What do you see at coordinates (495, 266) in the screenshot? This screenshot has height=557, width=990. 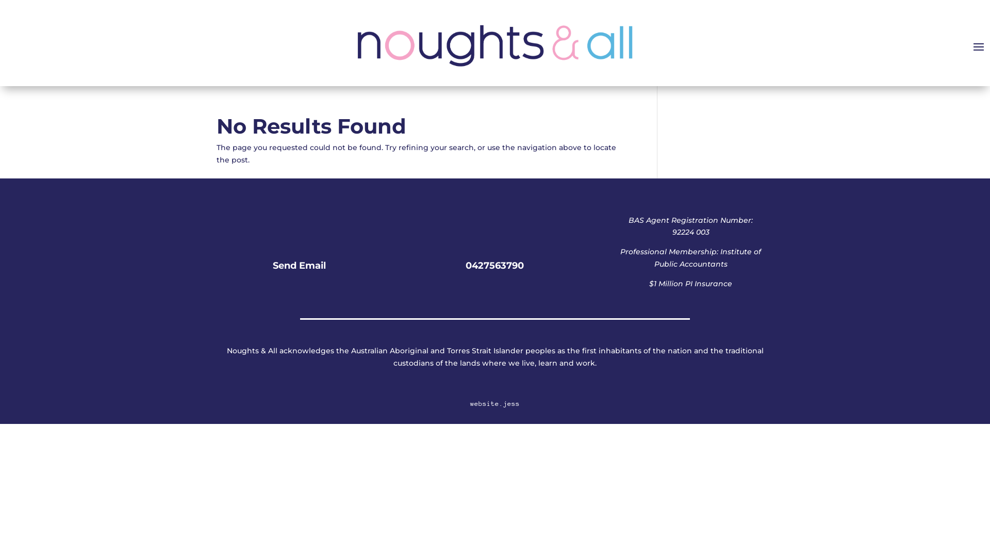 I see `0427563790` at bounding box center [495, 266].